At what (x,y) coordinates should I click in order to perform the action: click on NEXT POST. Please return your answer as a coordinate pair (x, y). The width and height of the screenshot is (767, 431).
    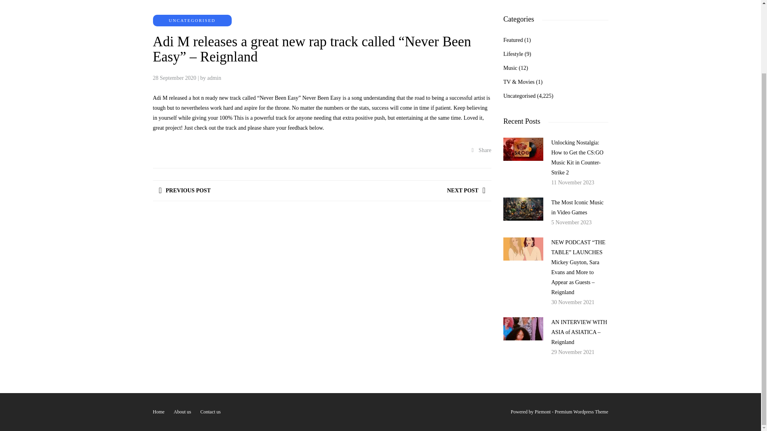
    Looking at the image, I should click on (466, 191).